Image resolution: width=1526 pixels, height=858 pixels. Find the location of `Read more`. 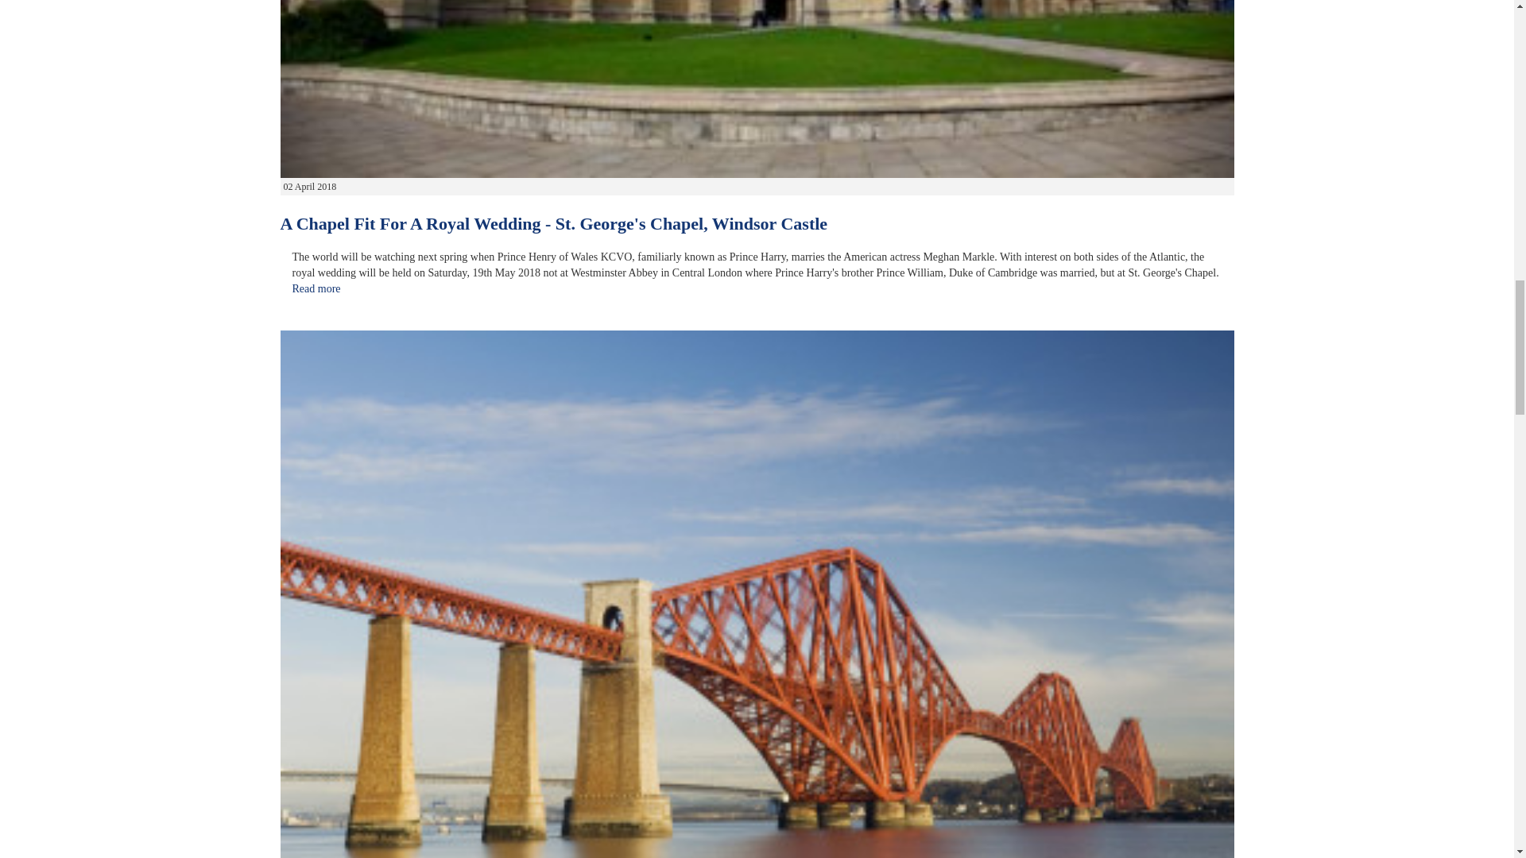

Read more is located at coordinates (316, 289).